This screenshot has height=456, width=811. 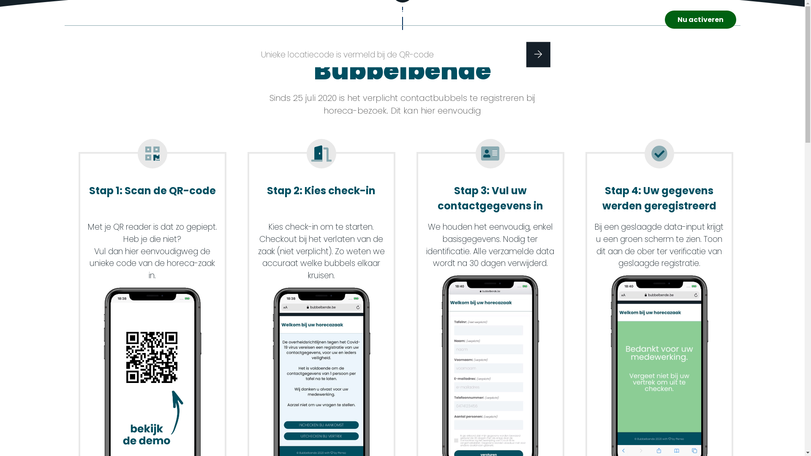 I want to click on Nu activeren, so click(x=700, y=19).